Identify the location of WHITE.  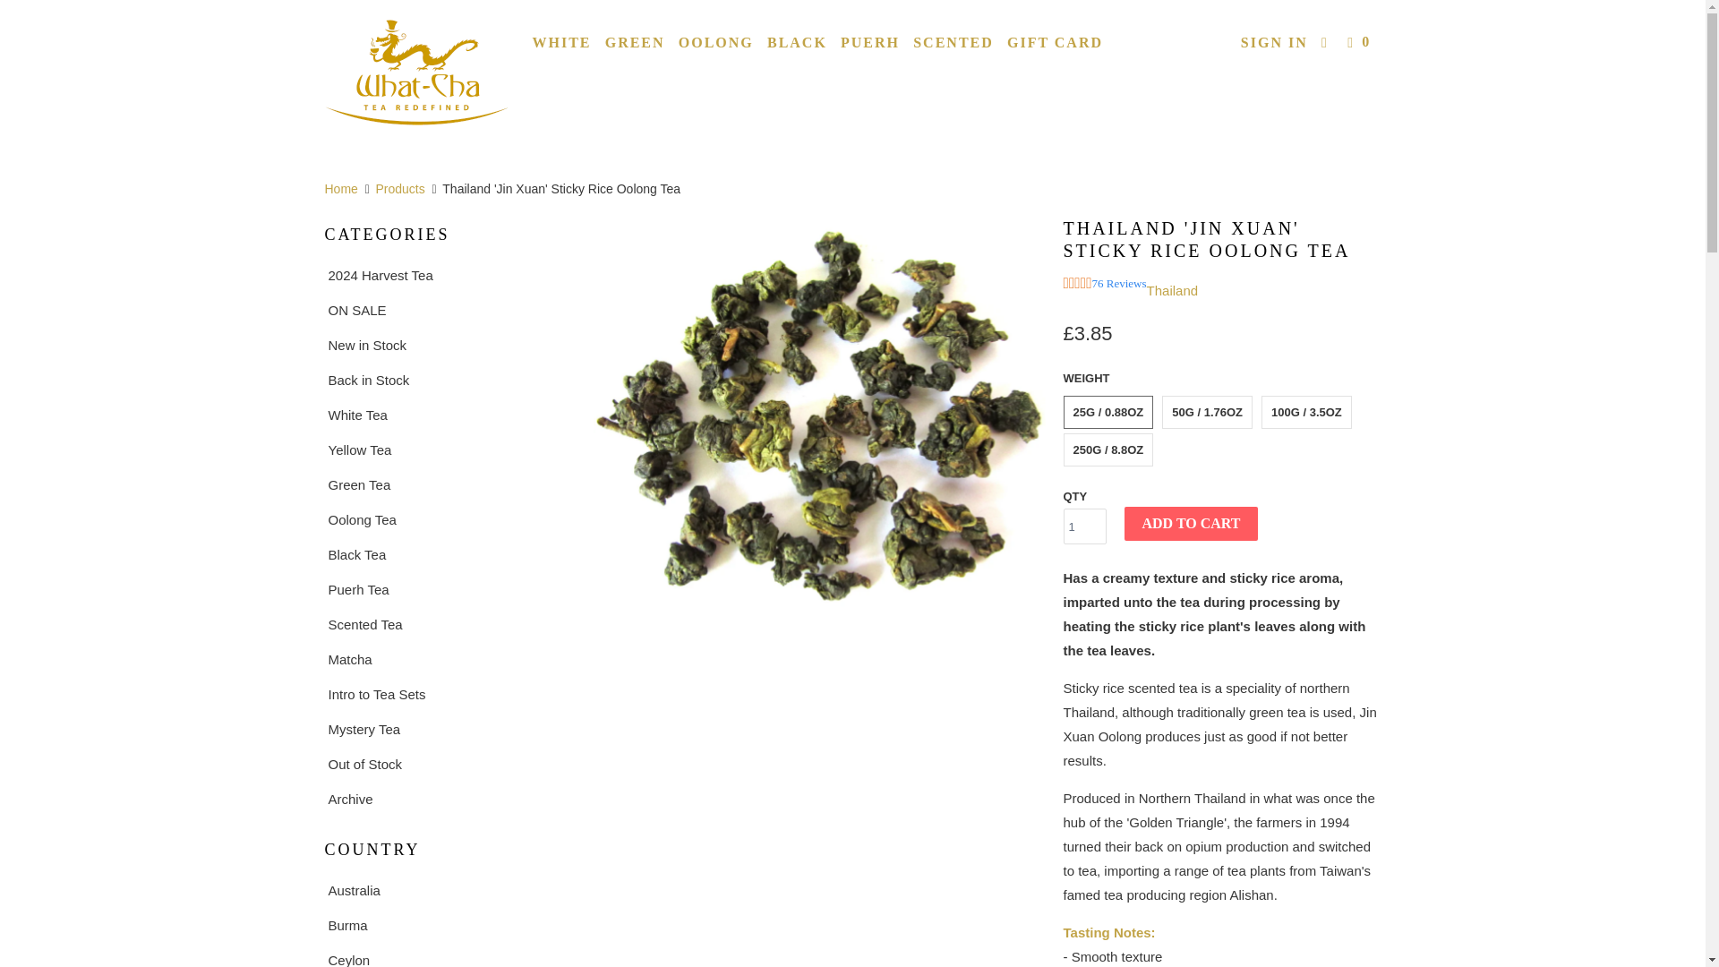
(560, 43).